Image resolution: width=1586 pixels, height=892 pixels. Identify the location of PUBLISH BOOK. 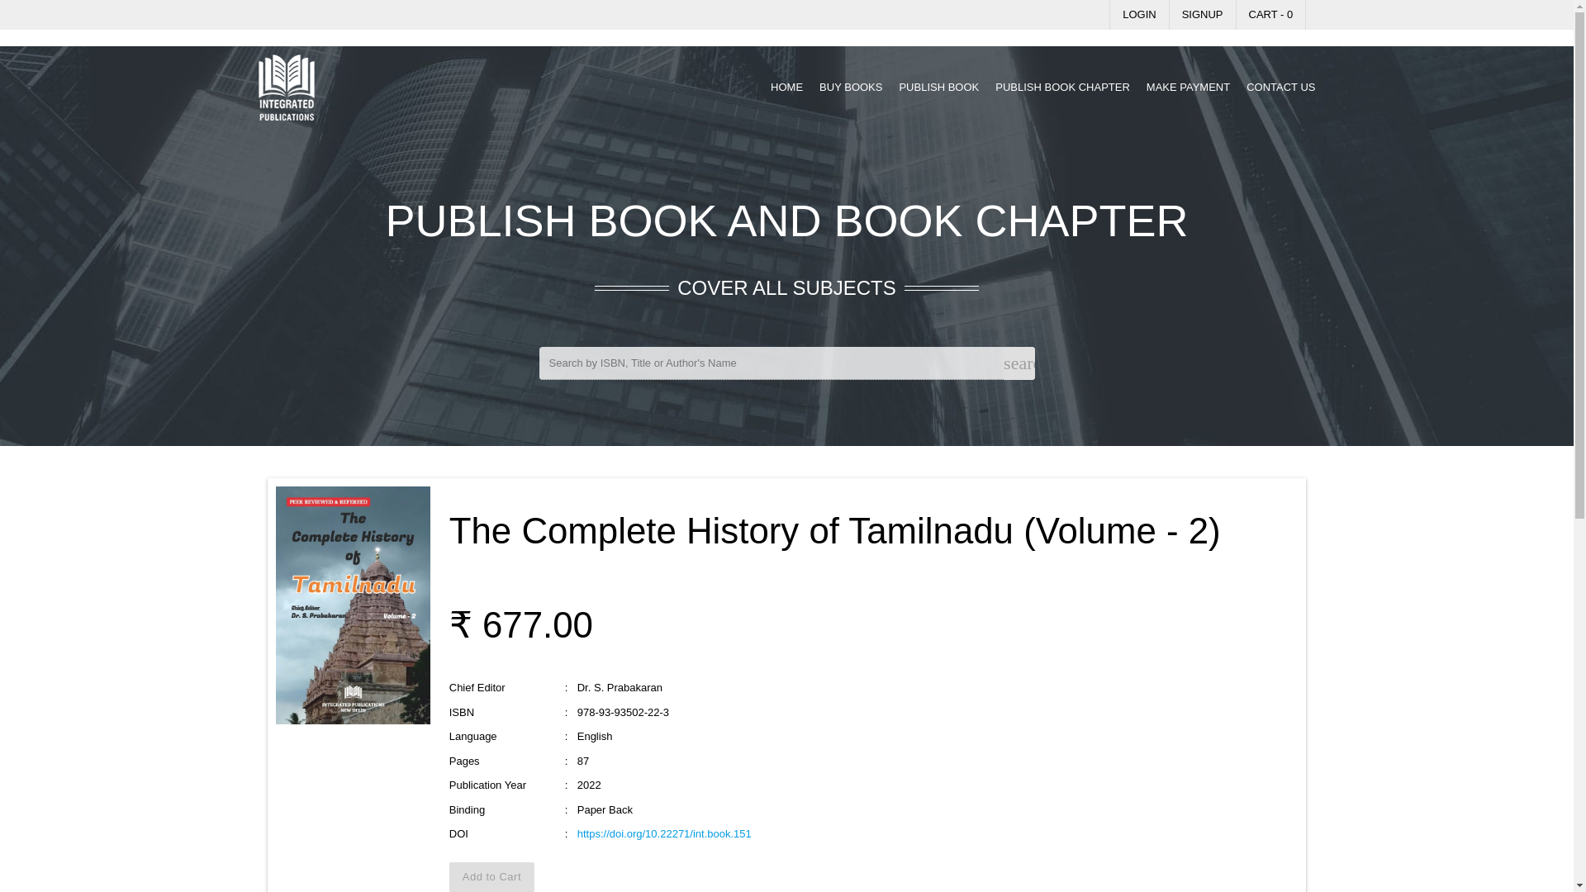
(938, 88).